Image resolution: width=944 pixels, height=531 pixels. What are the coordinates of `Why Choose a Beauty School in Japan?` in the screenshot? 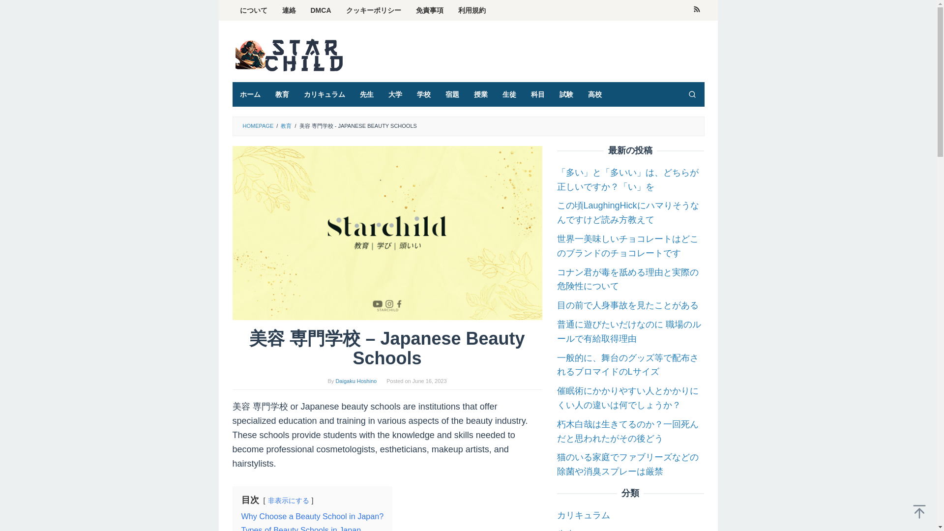 It's located at (312, 516).